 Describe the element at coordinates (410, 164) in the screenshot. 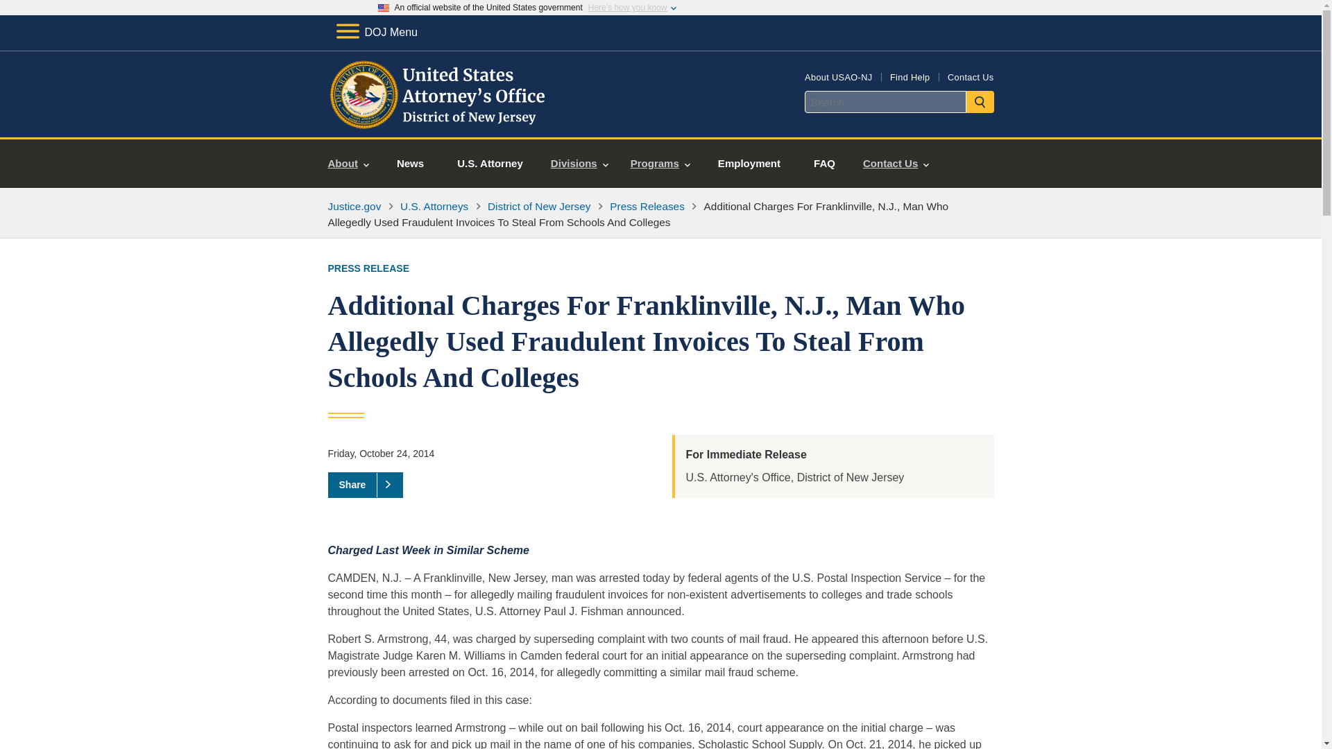

I see `News` at that location.